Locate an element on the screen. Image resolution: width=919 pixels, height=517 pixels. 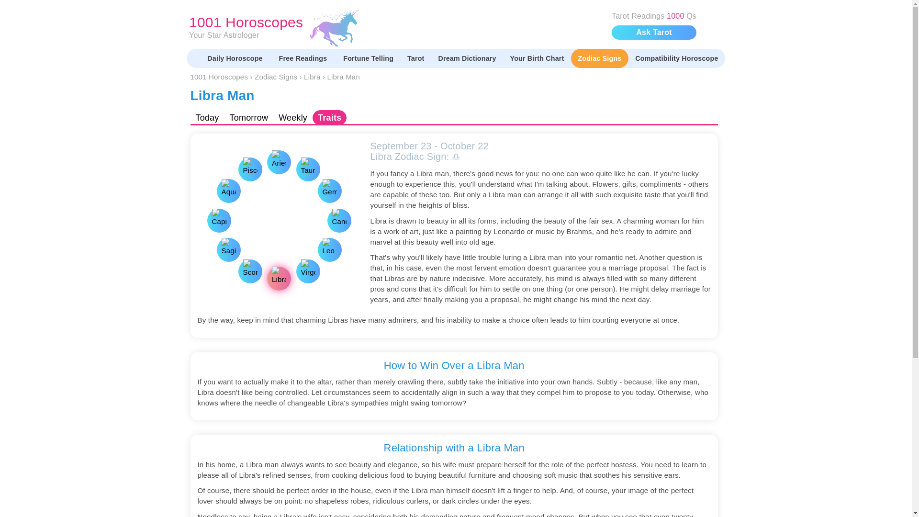
Daily Horoscope is located at coordinates (236, 58).